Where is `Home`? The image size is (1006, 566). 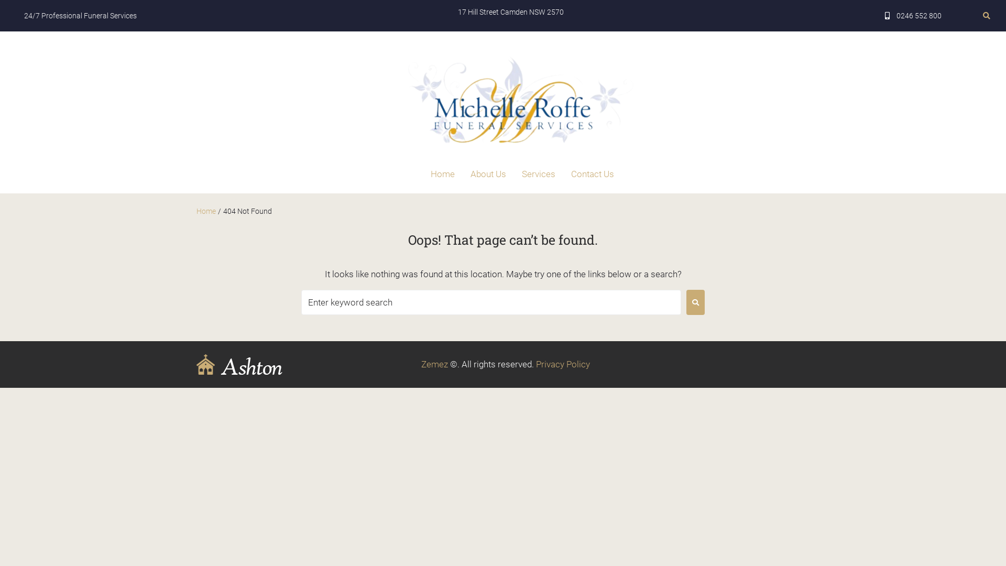
Home is located at coordinates (443, 174).